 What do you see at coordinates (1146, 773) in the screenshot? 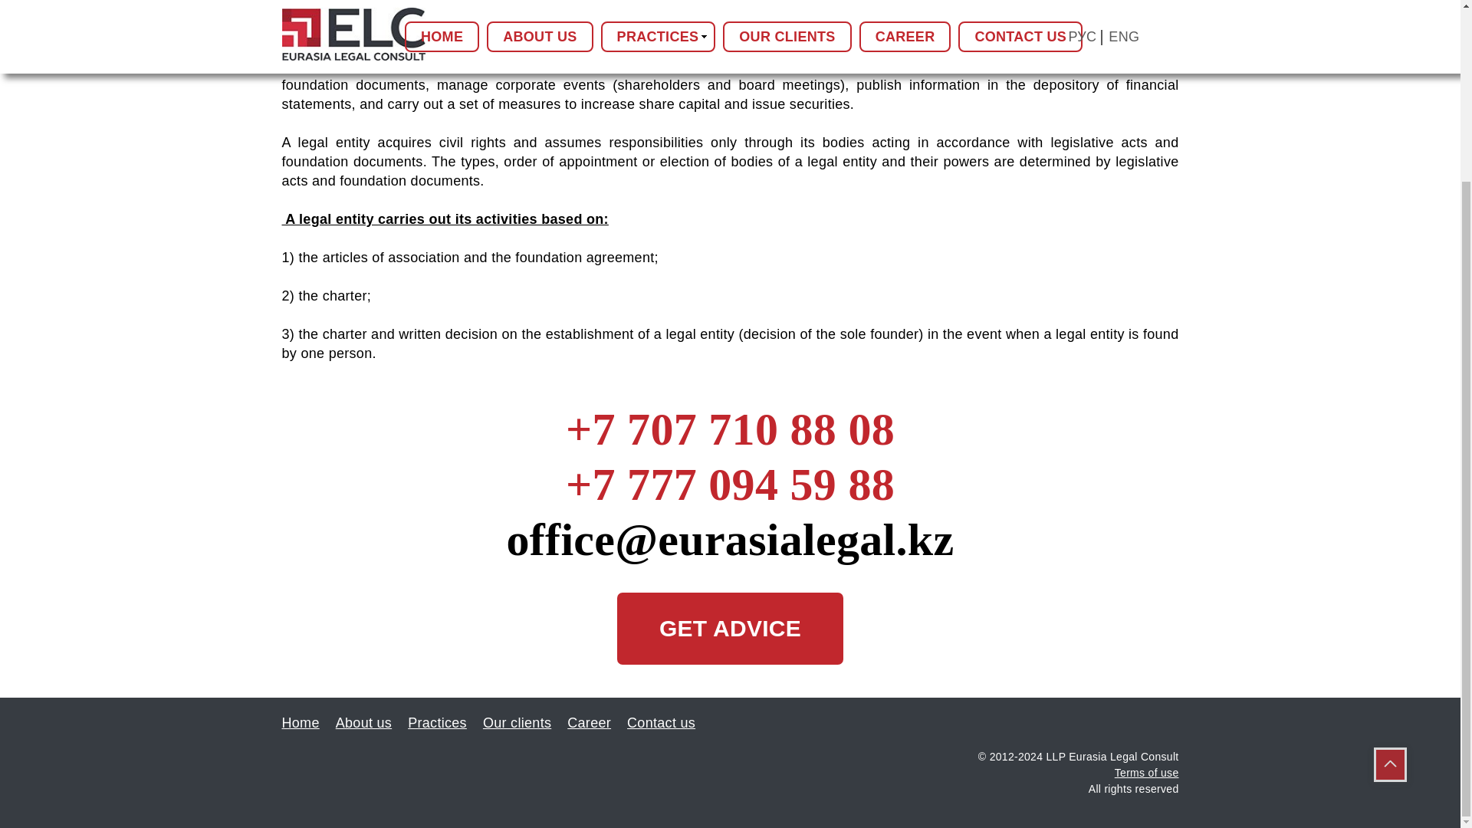
I see `Terms of use` at bounding box center [1146, 773].